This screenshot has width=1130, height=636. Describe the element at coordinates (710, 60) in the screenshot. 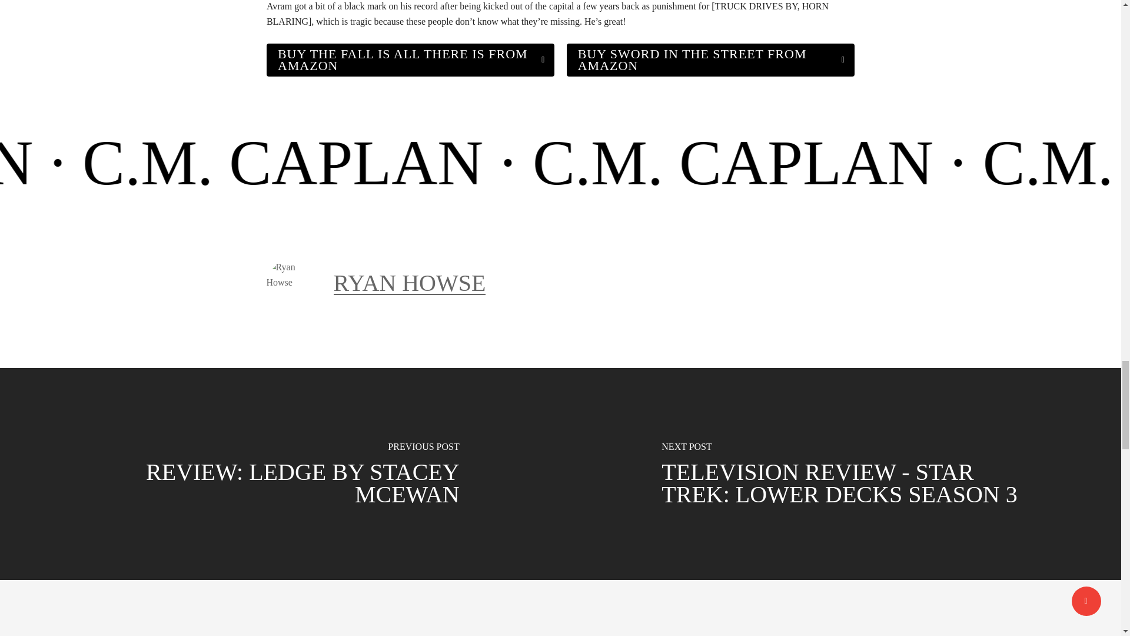

I see `BUY SWORD IN THE STREET FROM AMAZON` at that location.